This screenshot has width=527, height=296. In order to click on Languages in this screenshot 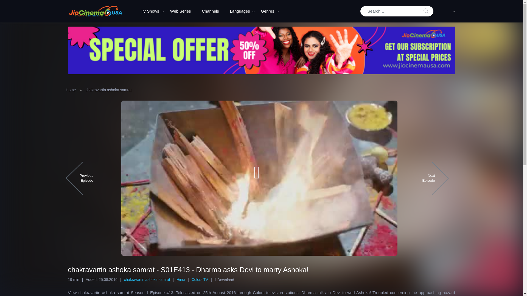, I will do `click(240, 11)`.